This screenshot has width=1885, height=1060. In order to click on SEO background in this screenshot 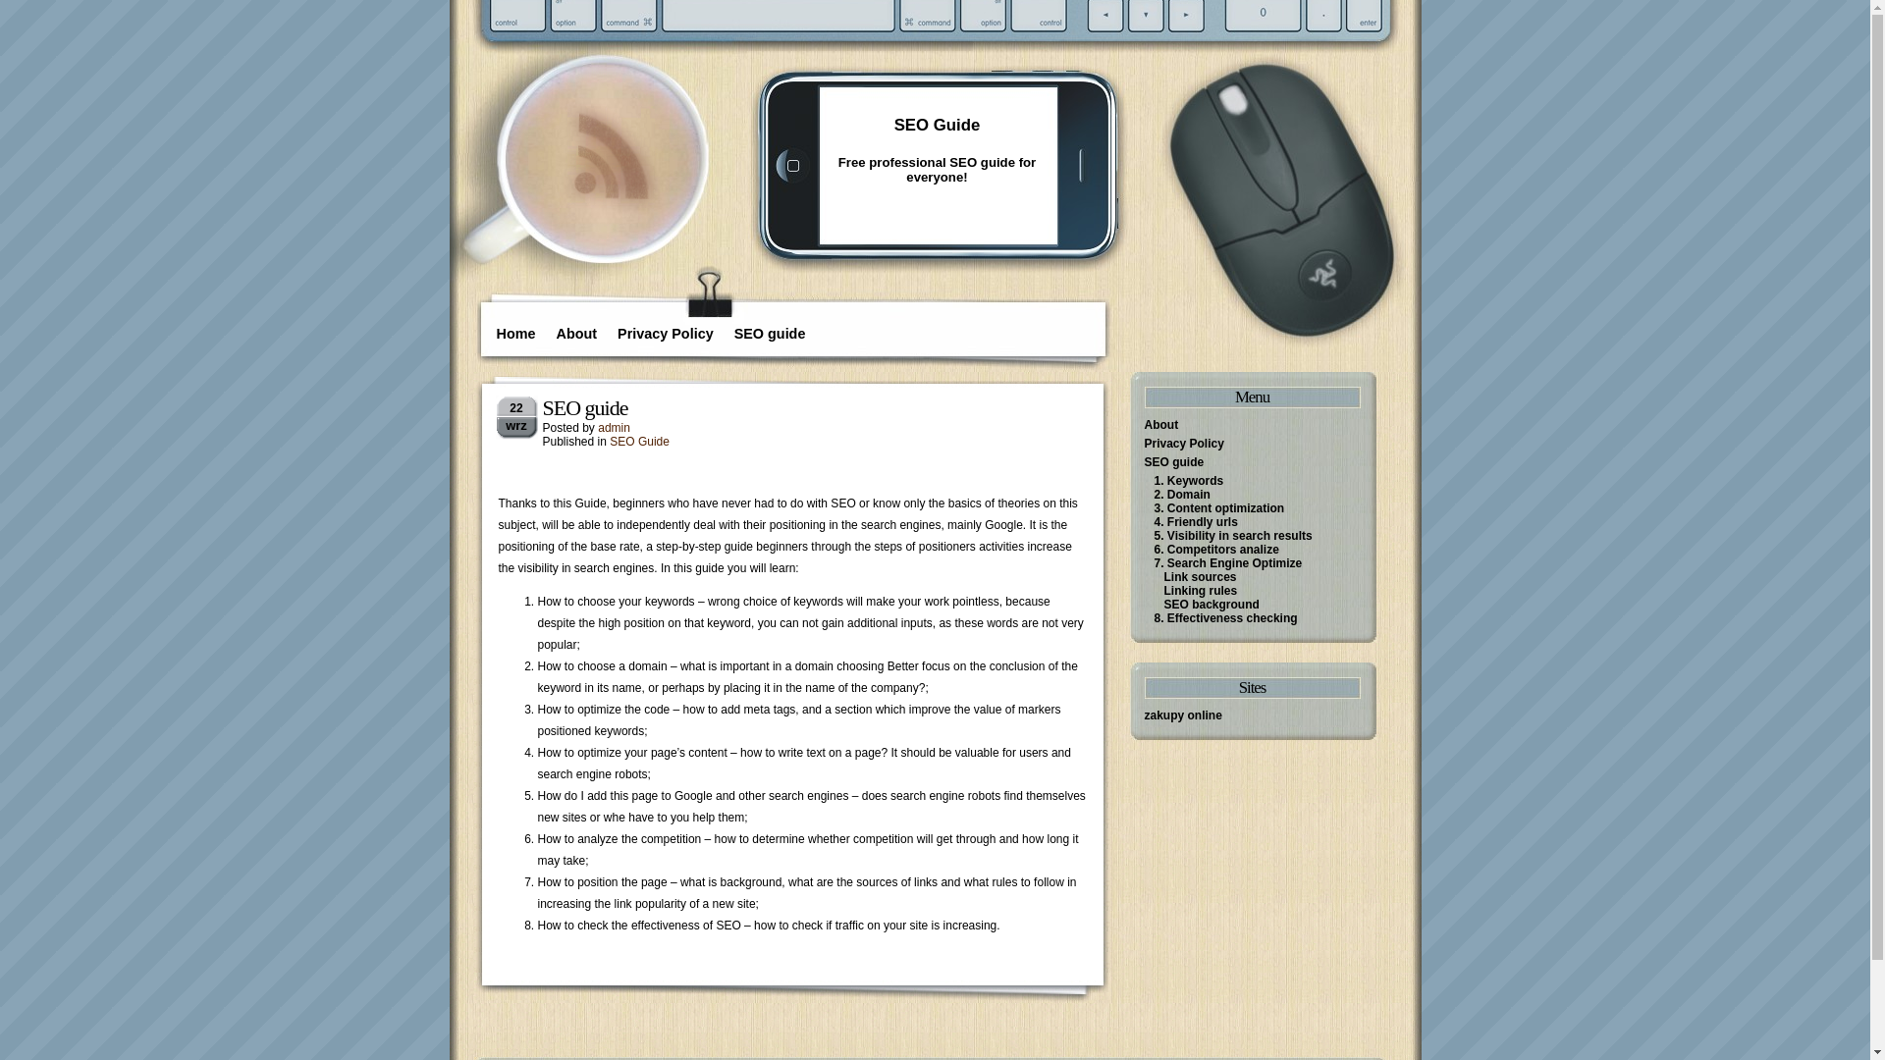, I will do `click(1212, 605)`.